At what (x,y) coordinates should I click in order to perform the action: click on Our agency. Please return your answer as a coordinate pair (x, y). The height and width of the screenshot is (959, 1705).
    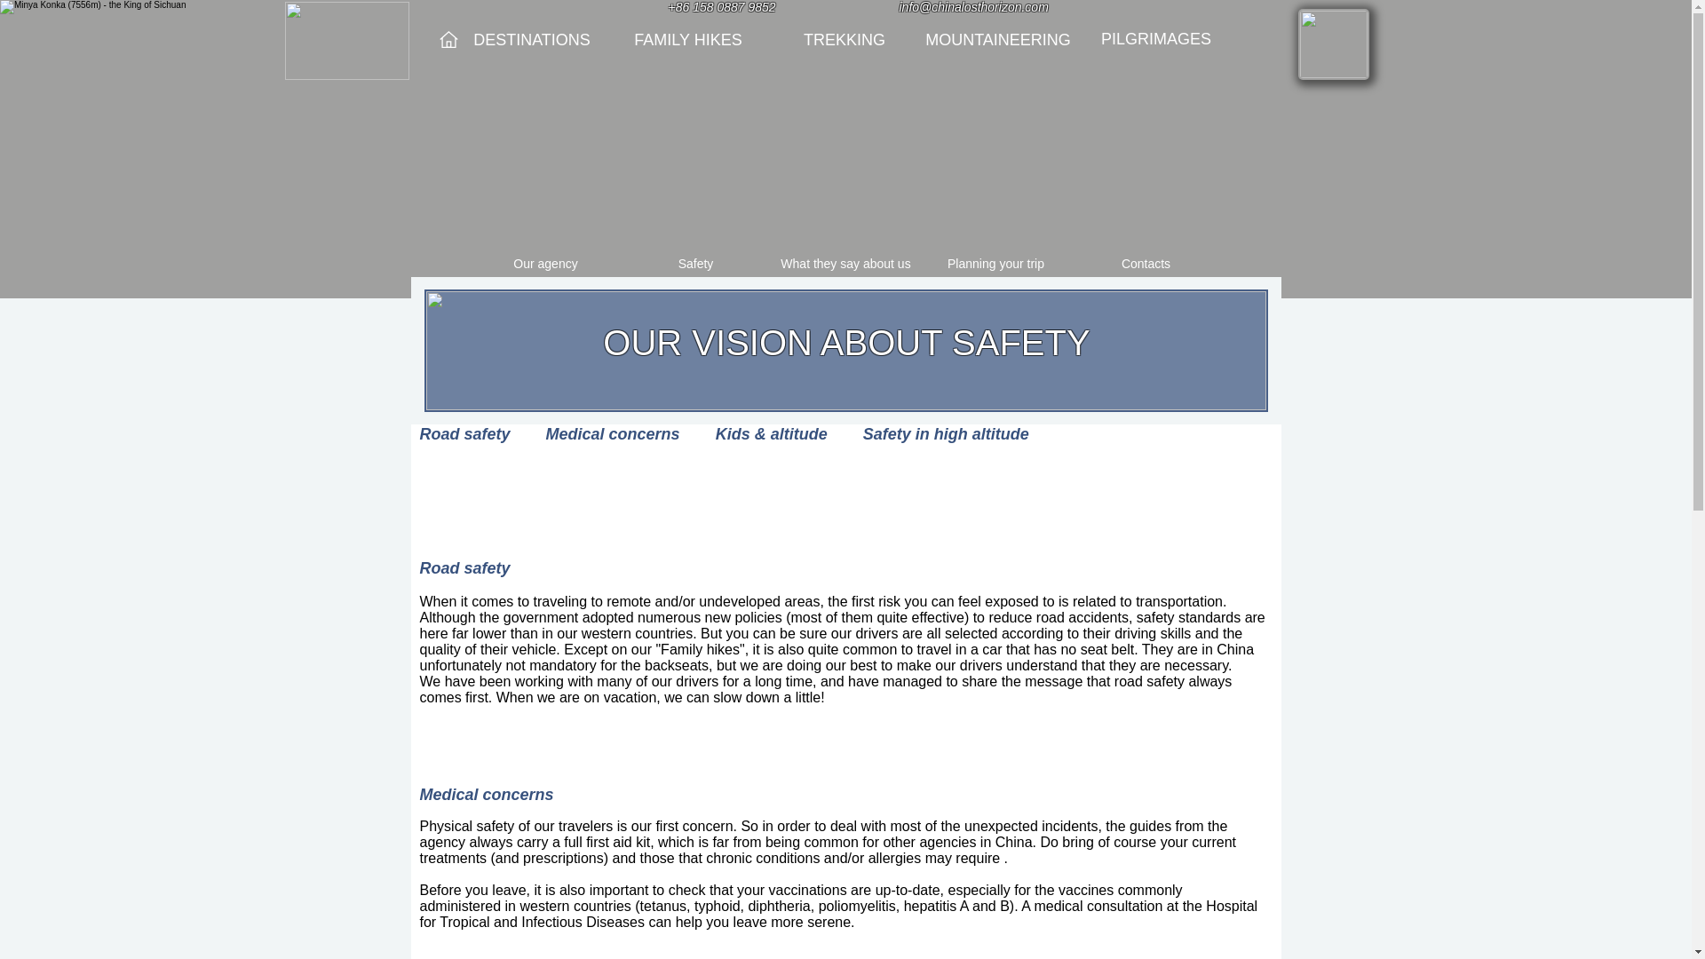
    Looking at the image, I should click on (545, 264).